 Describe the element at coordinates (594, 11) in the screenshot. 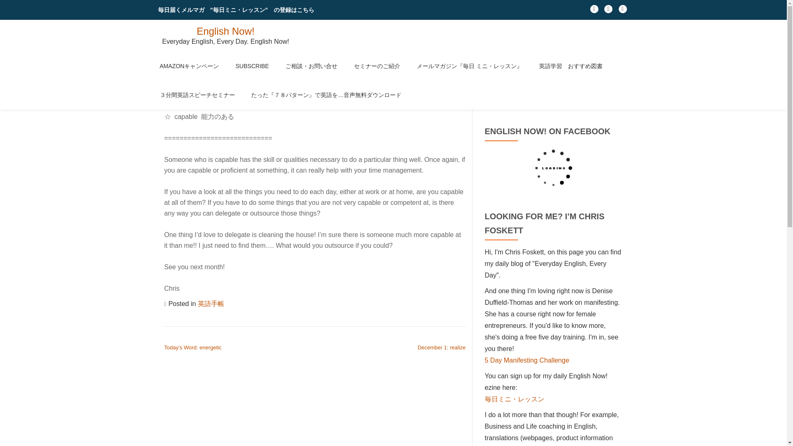

I see `fa-facebook` at that location.